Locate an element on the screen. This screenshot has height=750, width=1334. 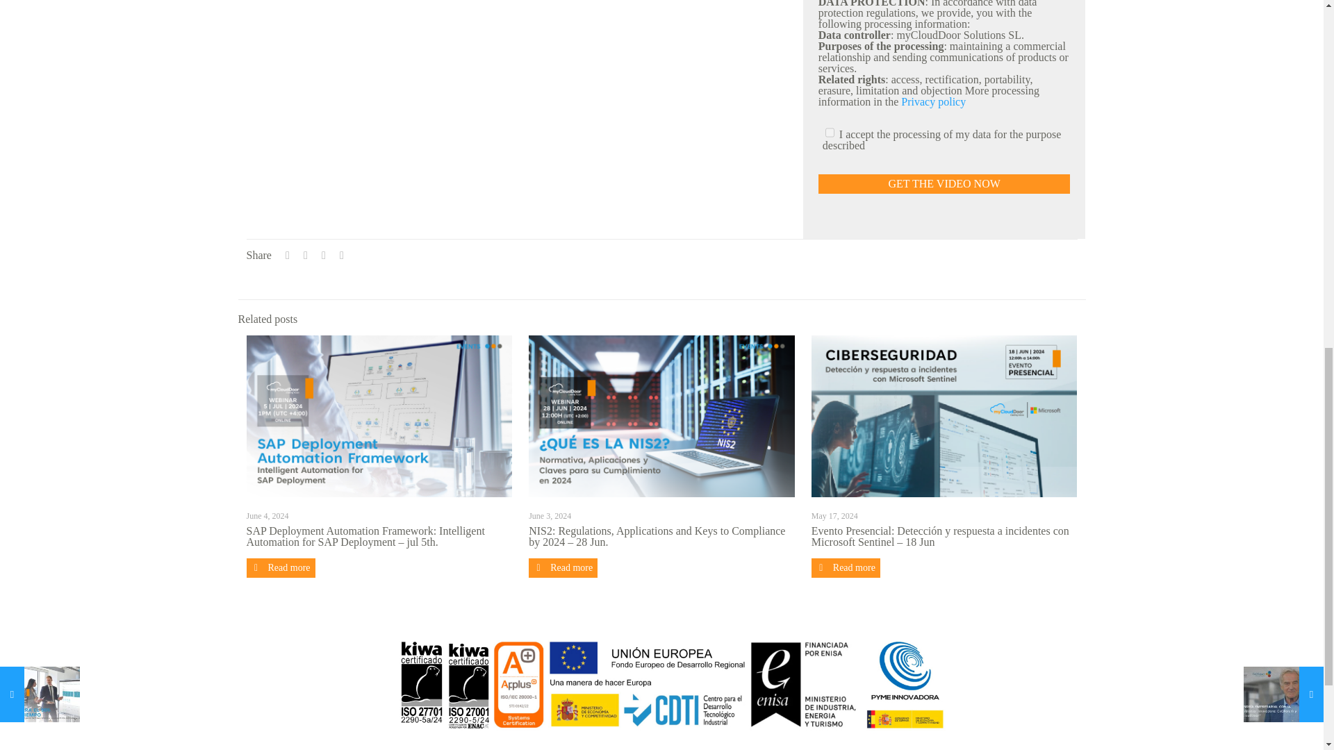
Privacy policy is located at coordinates (934, 101).